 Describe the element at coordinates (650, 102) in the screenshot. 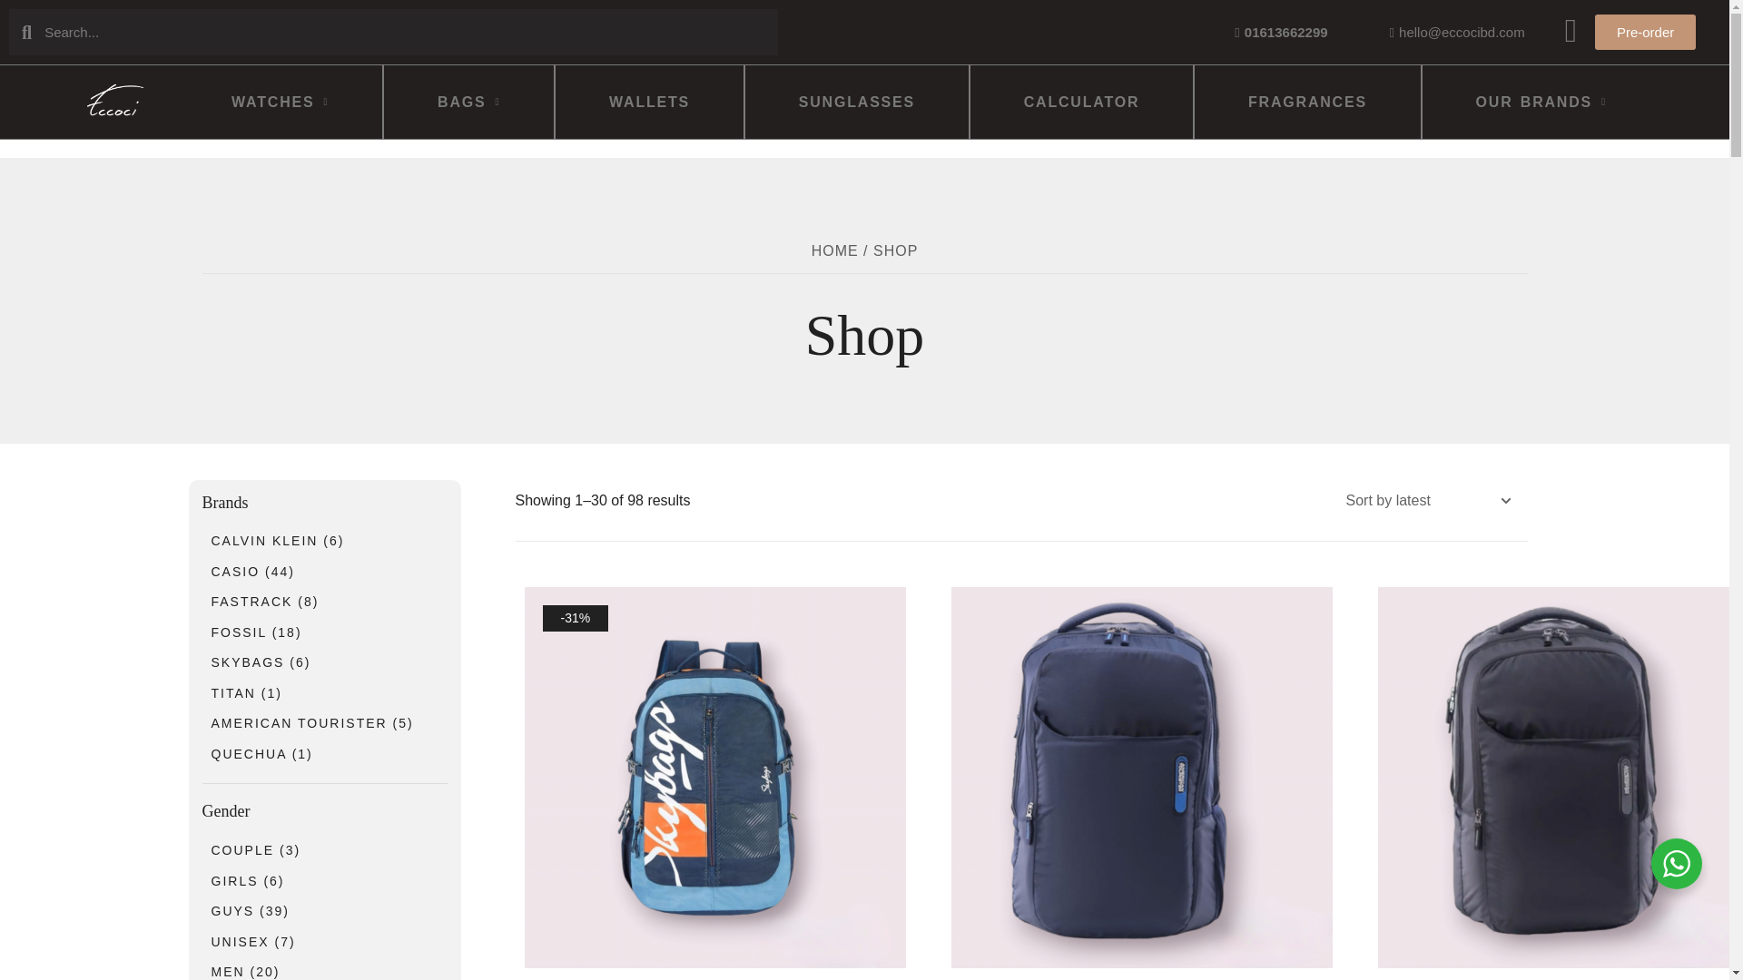

I see `WALLETS` at that location.